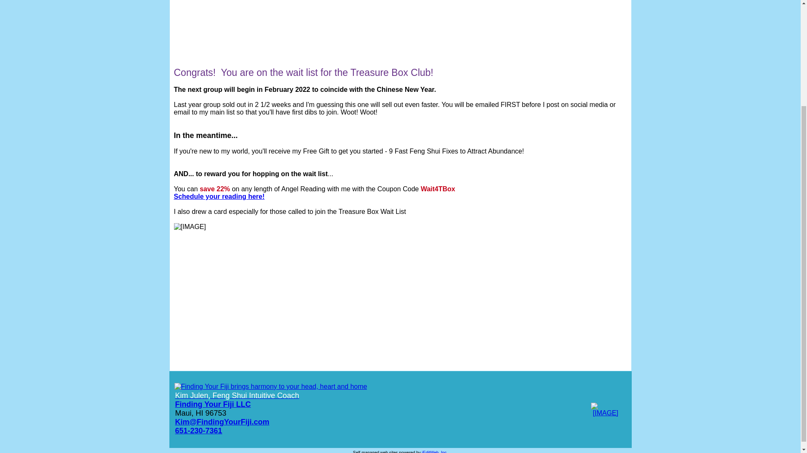 The image size is (807, 453). What do you see at coordinates (213, 404) in the screenshot?
I see `Finding Your Fiji LLC` at bounding box center [213, 404].